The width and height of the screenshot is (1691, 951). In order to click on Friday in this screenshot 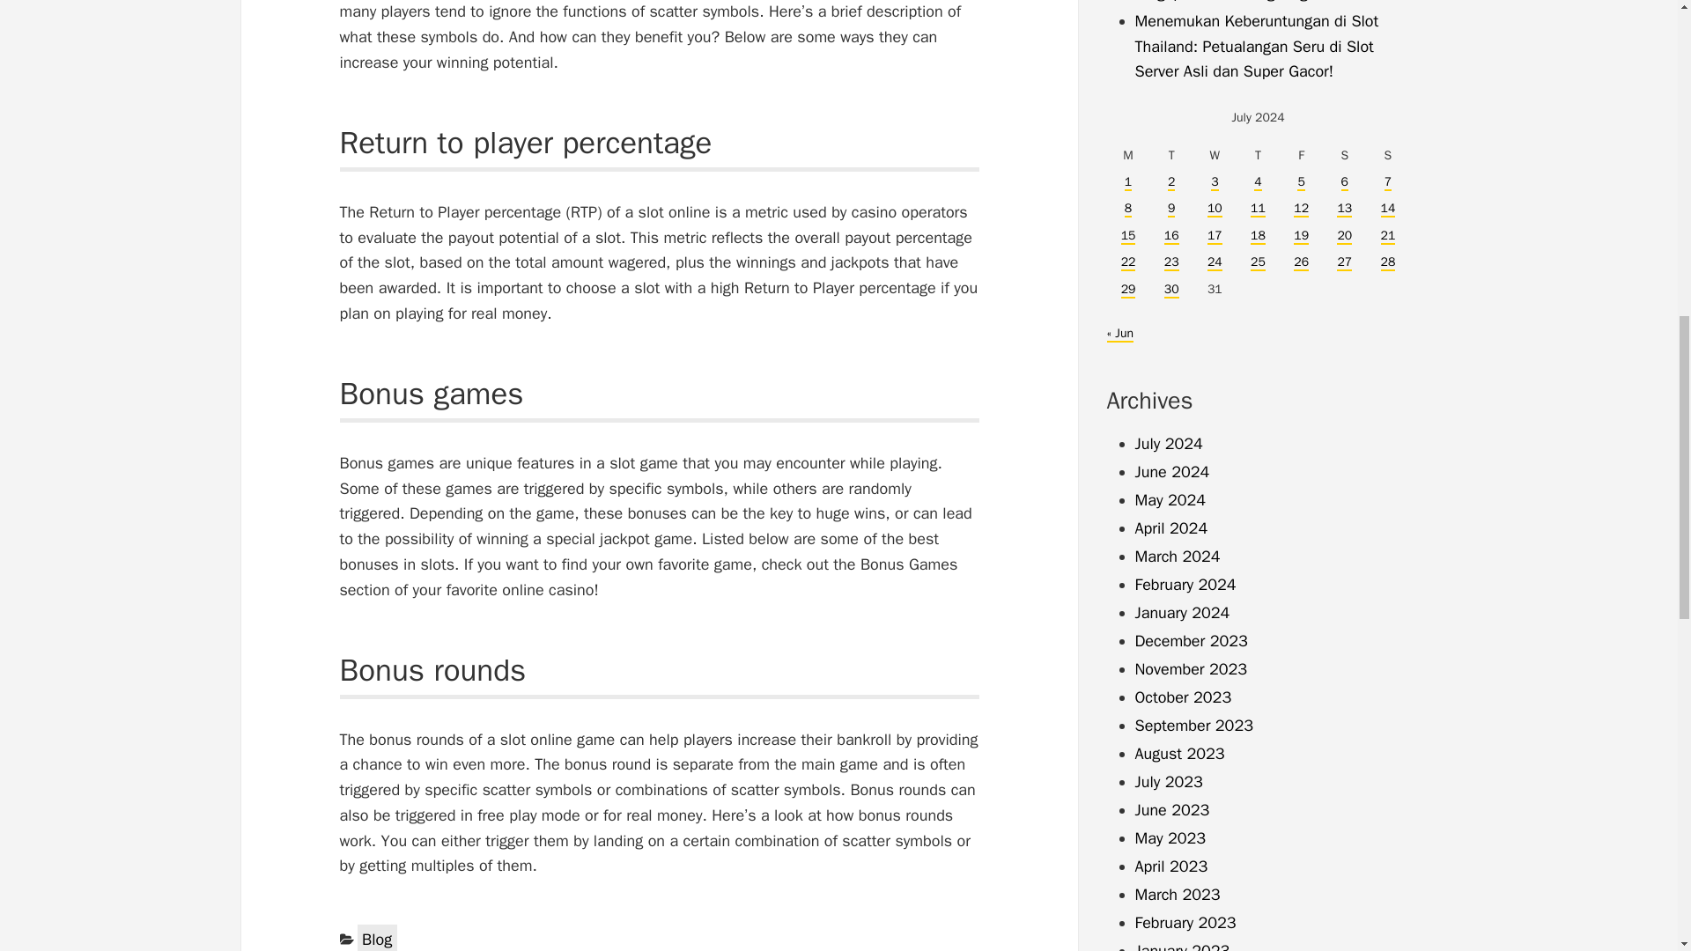, I will do `click(1301, 156)`.